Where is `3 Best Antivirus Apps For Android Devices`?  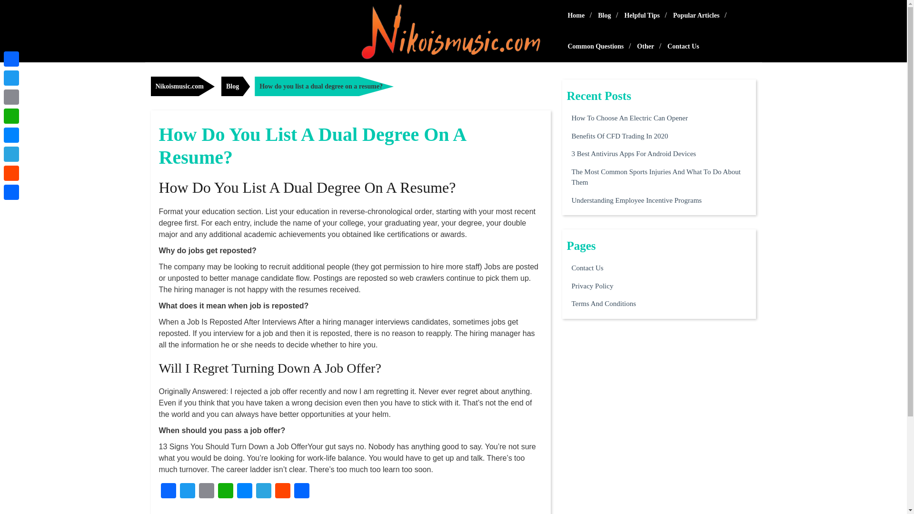 3 Best Antivirus Apps For Android Devices is located at coordinates (633, 154).